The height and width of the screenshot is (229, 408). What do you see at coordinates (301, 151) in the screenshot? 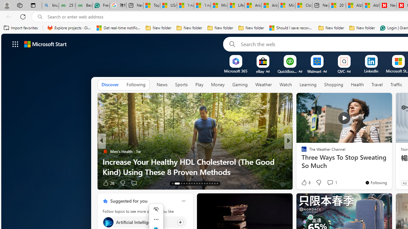
I see `The Independent` at bounding box center [301, 151].